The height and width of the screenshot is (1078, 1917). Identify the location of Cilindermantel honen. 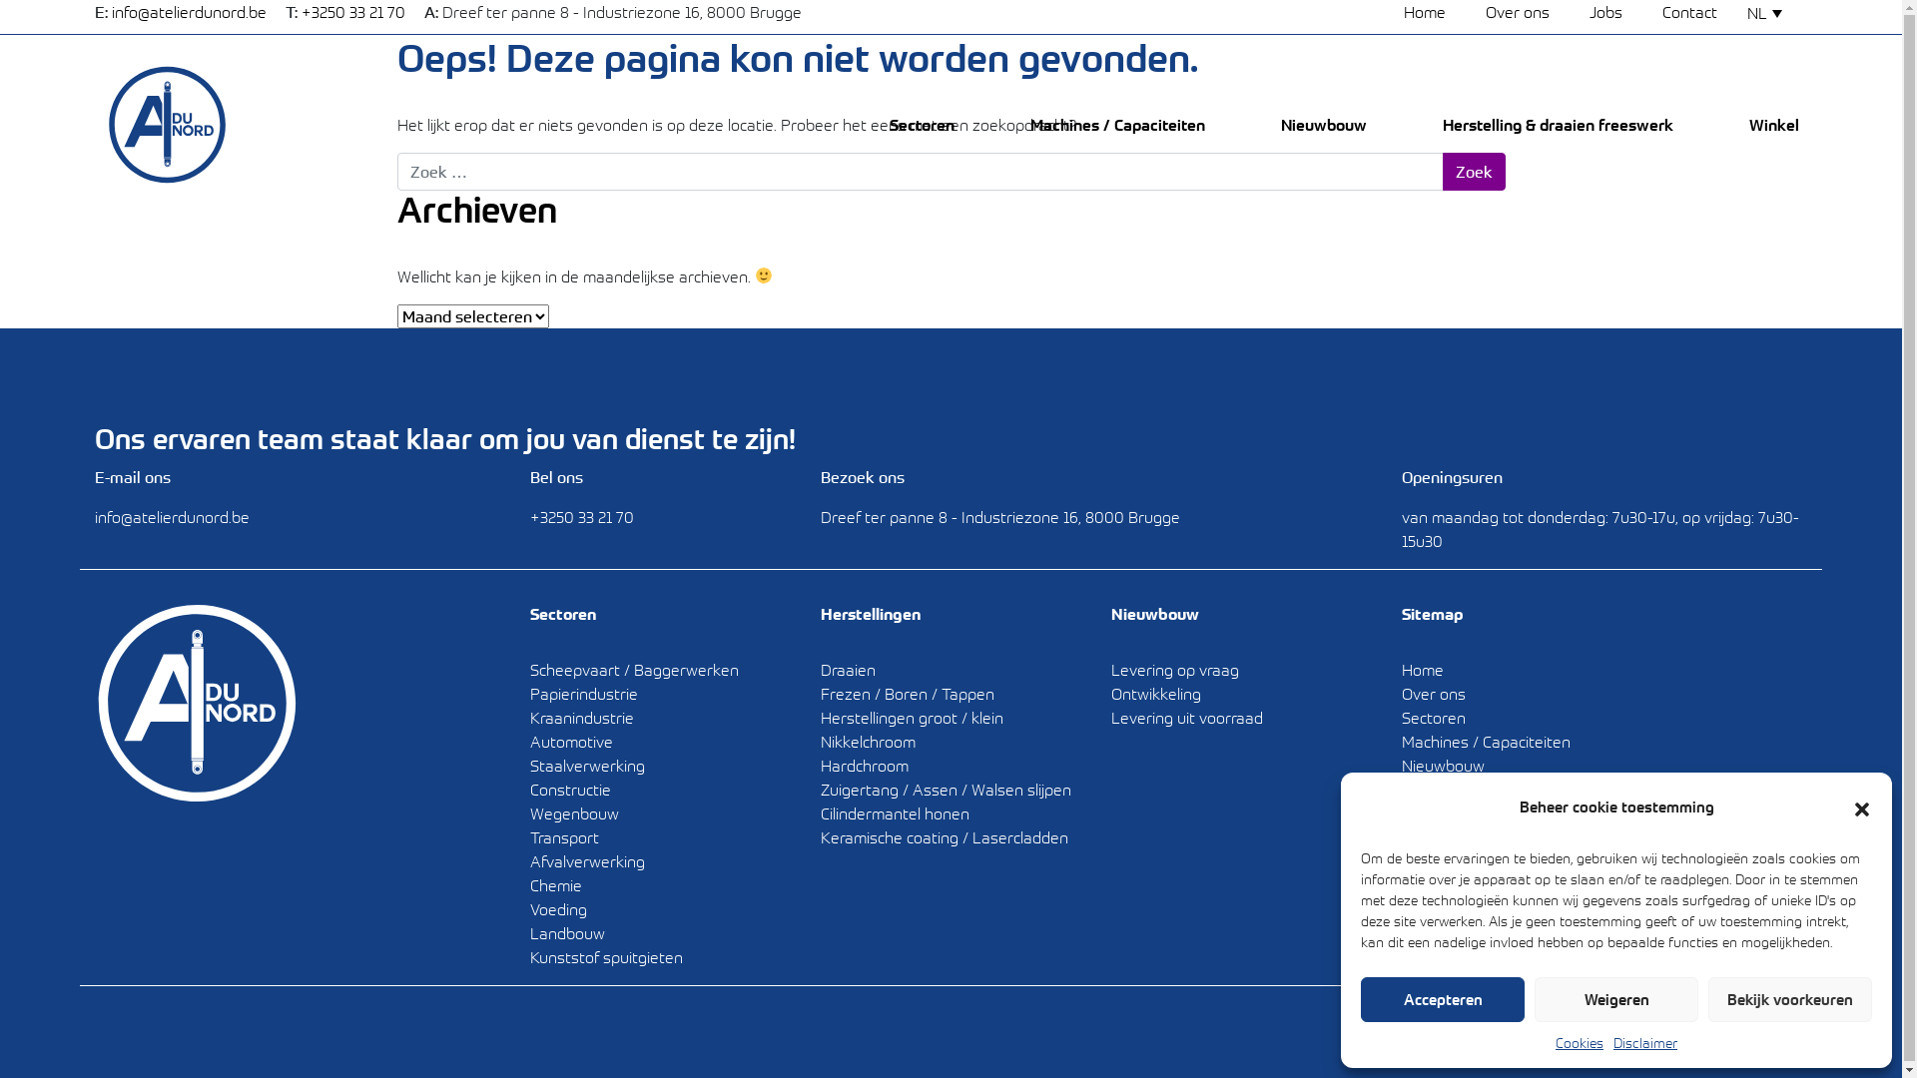
(895, 813).